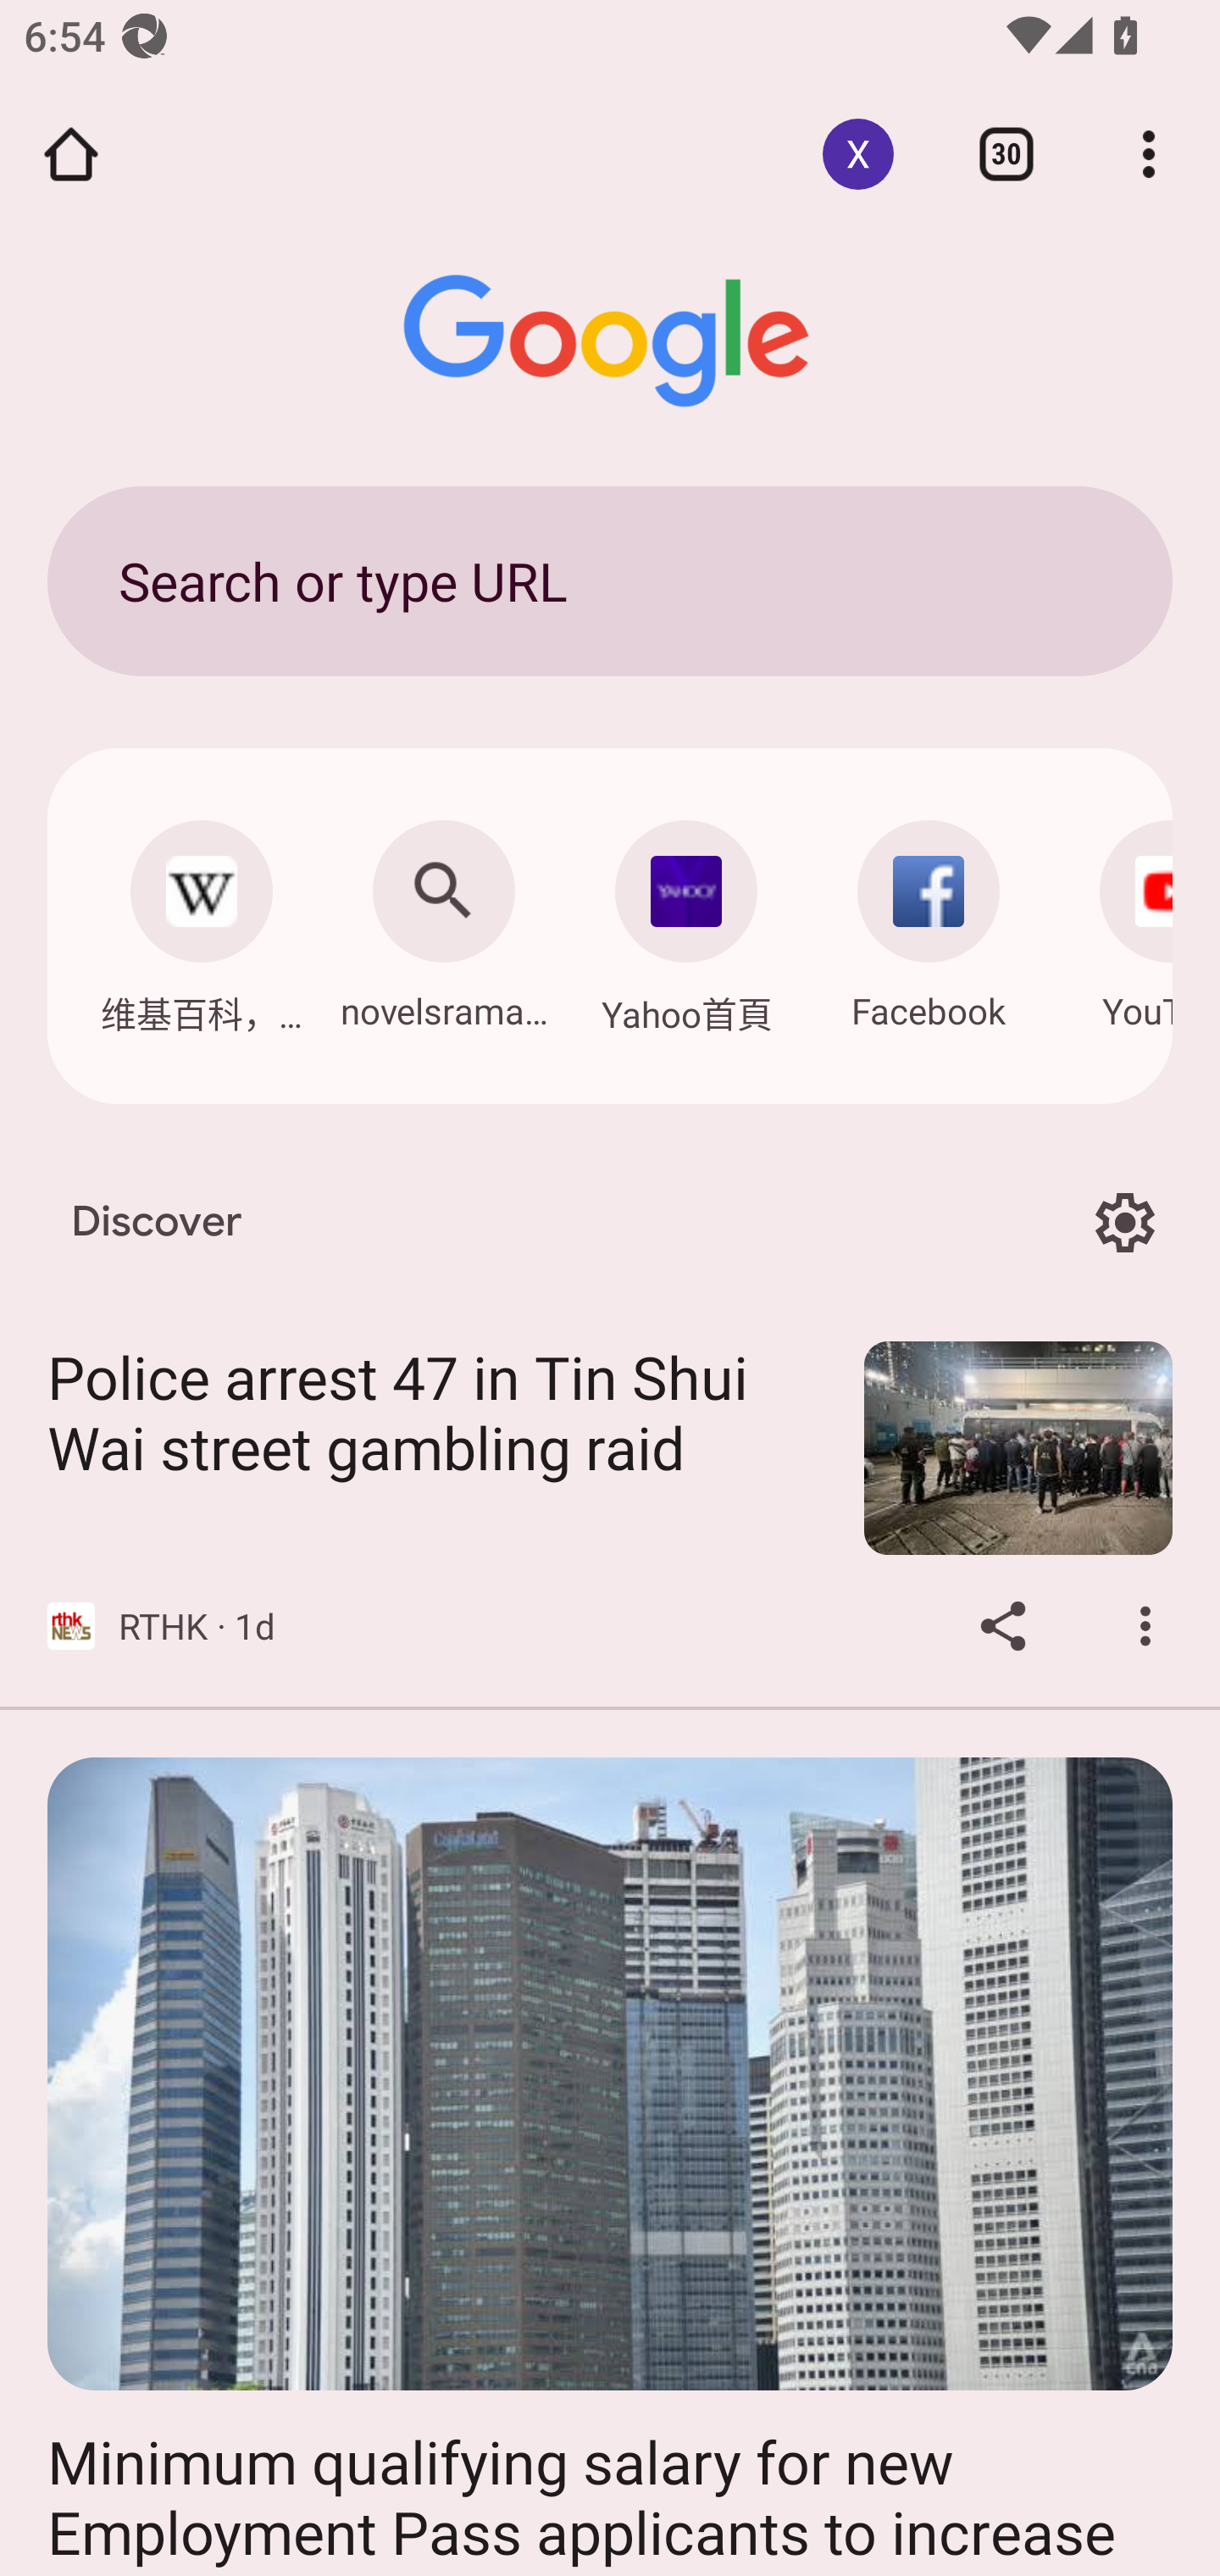 The image size is (1220, 2576). Describe the element at coordinates (1124, 1222) in the screenshot. I see `Options for Discover` at that location.